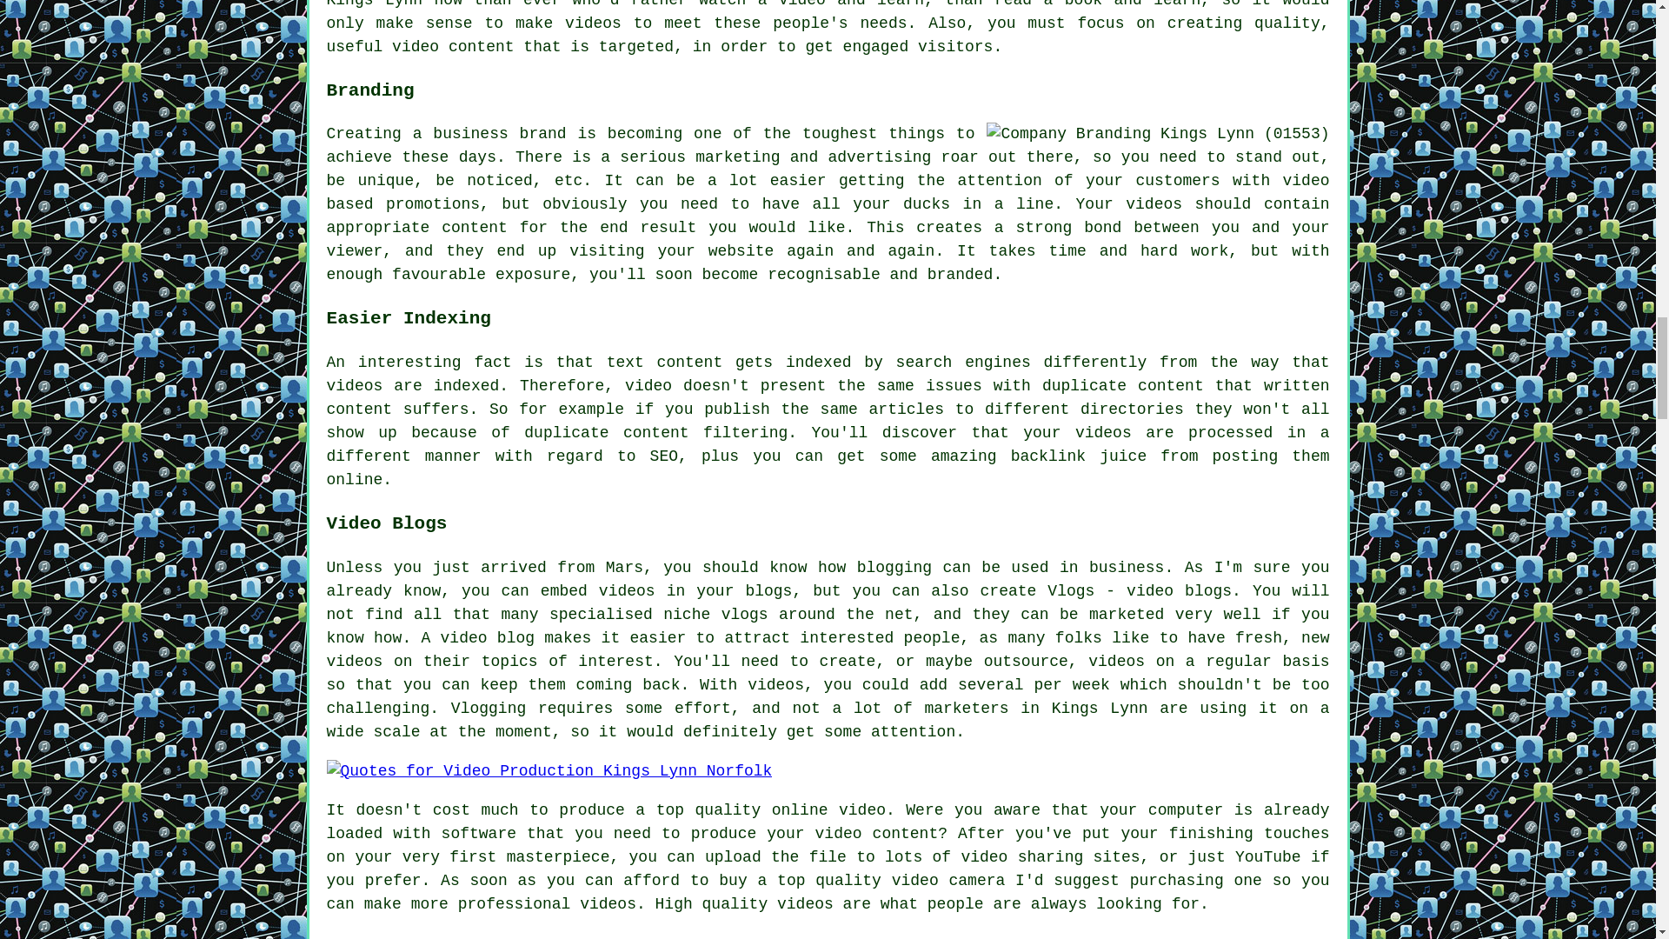  What do you see at coordinates (549, 770) in the screenshot?
I see `Quotes for Video Production Kings Lynn Norfolk` at bounding box center [549, 770].